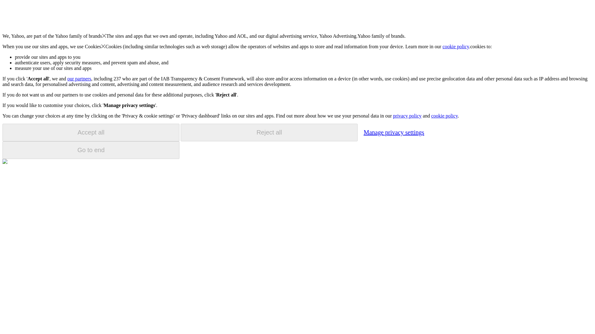  What do you see at coordinates (444, 116) in the screenshot?
I see `cookie policy` at bounding box center [444, 116].